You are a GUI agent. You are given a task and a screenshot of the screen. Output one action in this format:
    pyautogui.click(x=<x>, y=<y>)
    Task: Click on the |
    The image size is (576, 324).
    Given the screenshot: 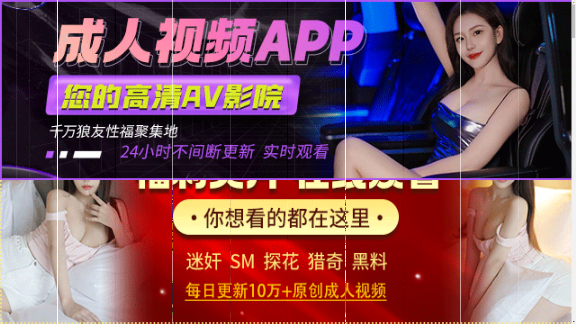 What is the action you would take?
    pyautogui.click(x=446, y=187)
    